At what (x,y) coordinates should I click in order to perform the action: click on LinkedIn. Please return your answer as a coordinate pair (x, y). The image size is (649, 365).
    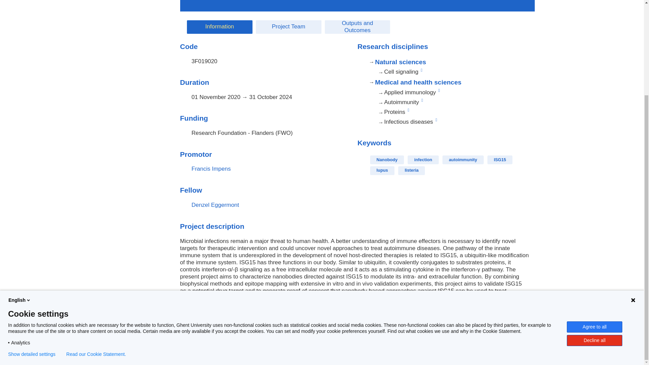
    Looking at the image, I should click on (147, 350).